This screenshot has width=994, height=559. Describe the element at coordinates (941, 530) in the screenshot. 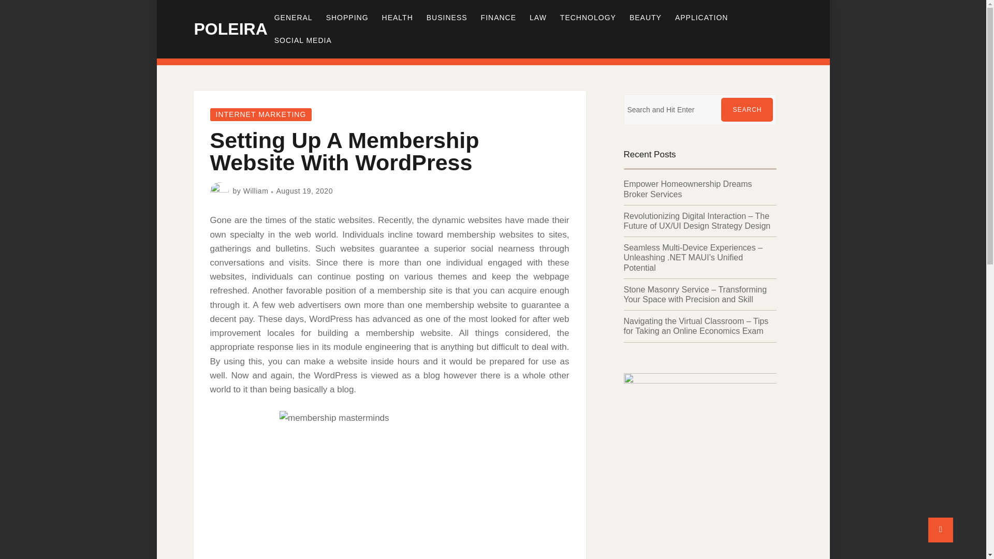

I see `Scroll to top` at that location.